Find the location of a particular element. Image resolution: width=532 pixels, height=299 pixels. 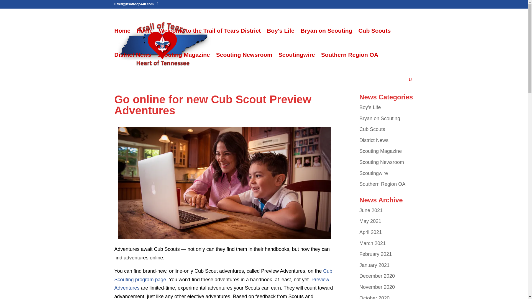

Southern Region OA is located at coordinates (382, 184).